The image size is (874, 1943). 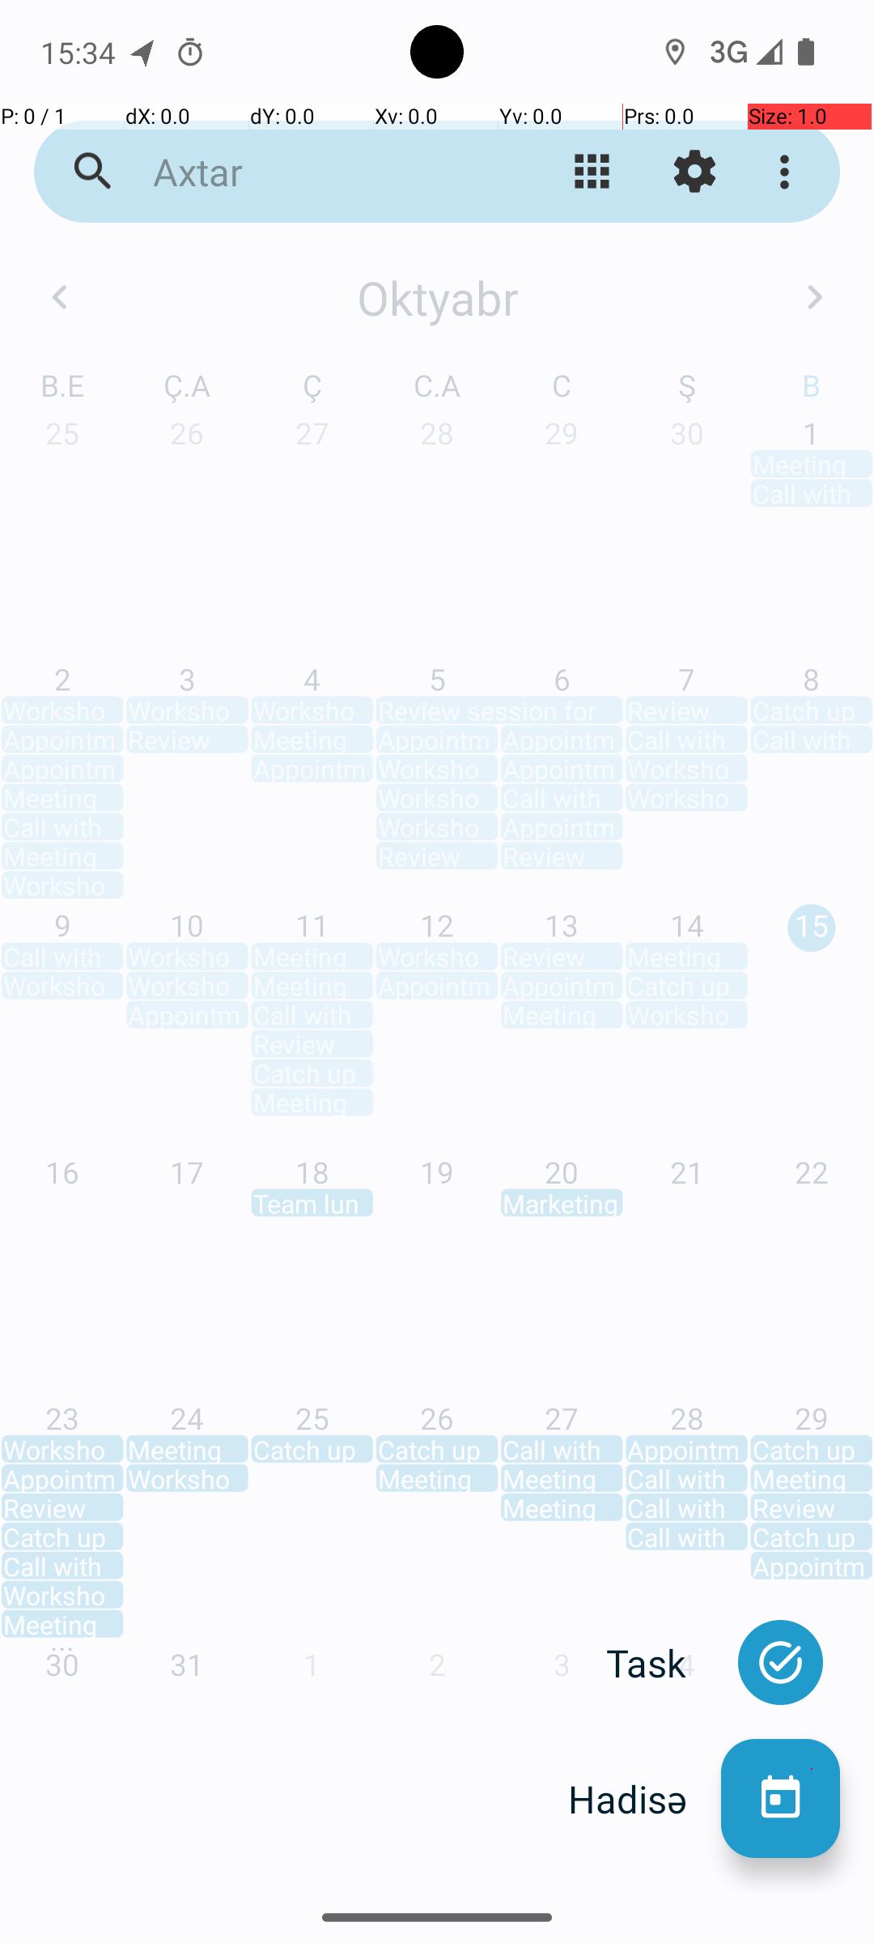 I want to click on Parametrlər, so click(x=694, y=172).